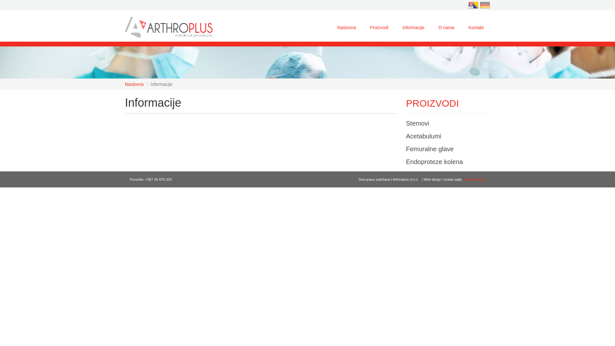 Image resolution: width=615 pixels, height=346 pixels. Describe the element at coordinates (413, 28) in the screenshot. I see `Informacije` at that location.